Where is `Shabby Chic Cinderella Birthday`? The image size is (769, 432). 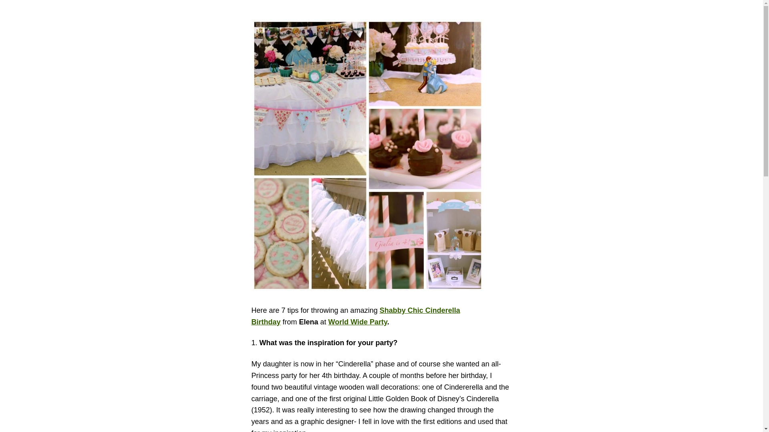
Shabby Chic Cinderella Birthday is located at coordinates (356, 316).